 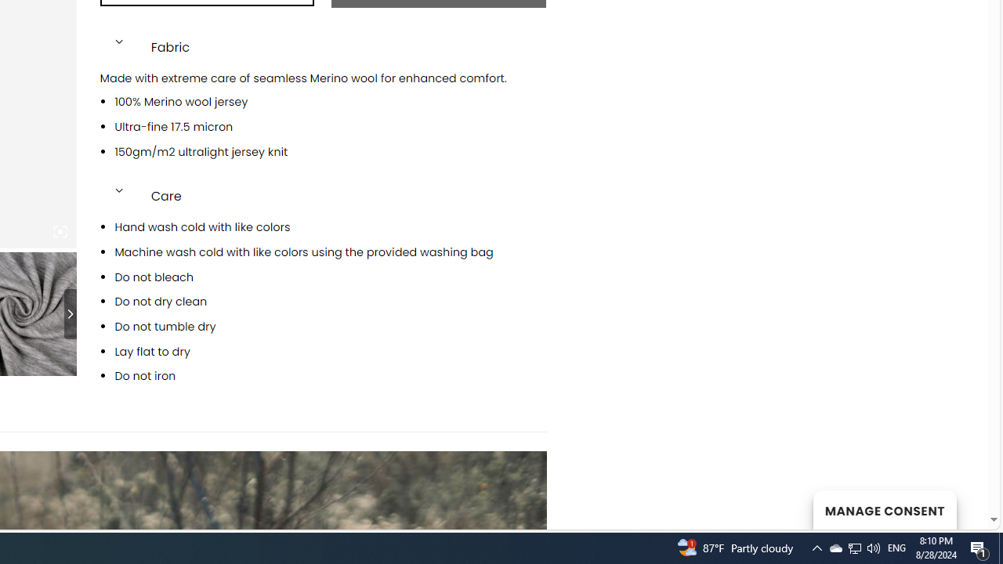 What do you see at coordinates (330, 152) in the screenshot?
I see `150gm/m2 ultralight jersey knit` at bounding box center [330, 152].